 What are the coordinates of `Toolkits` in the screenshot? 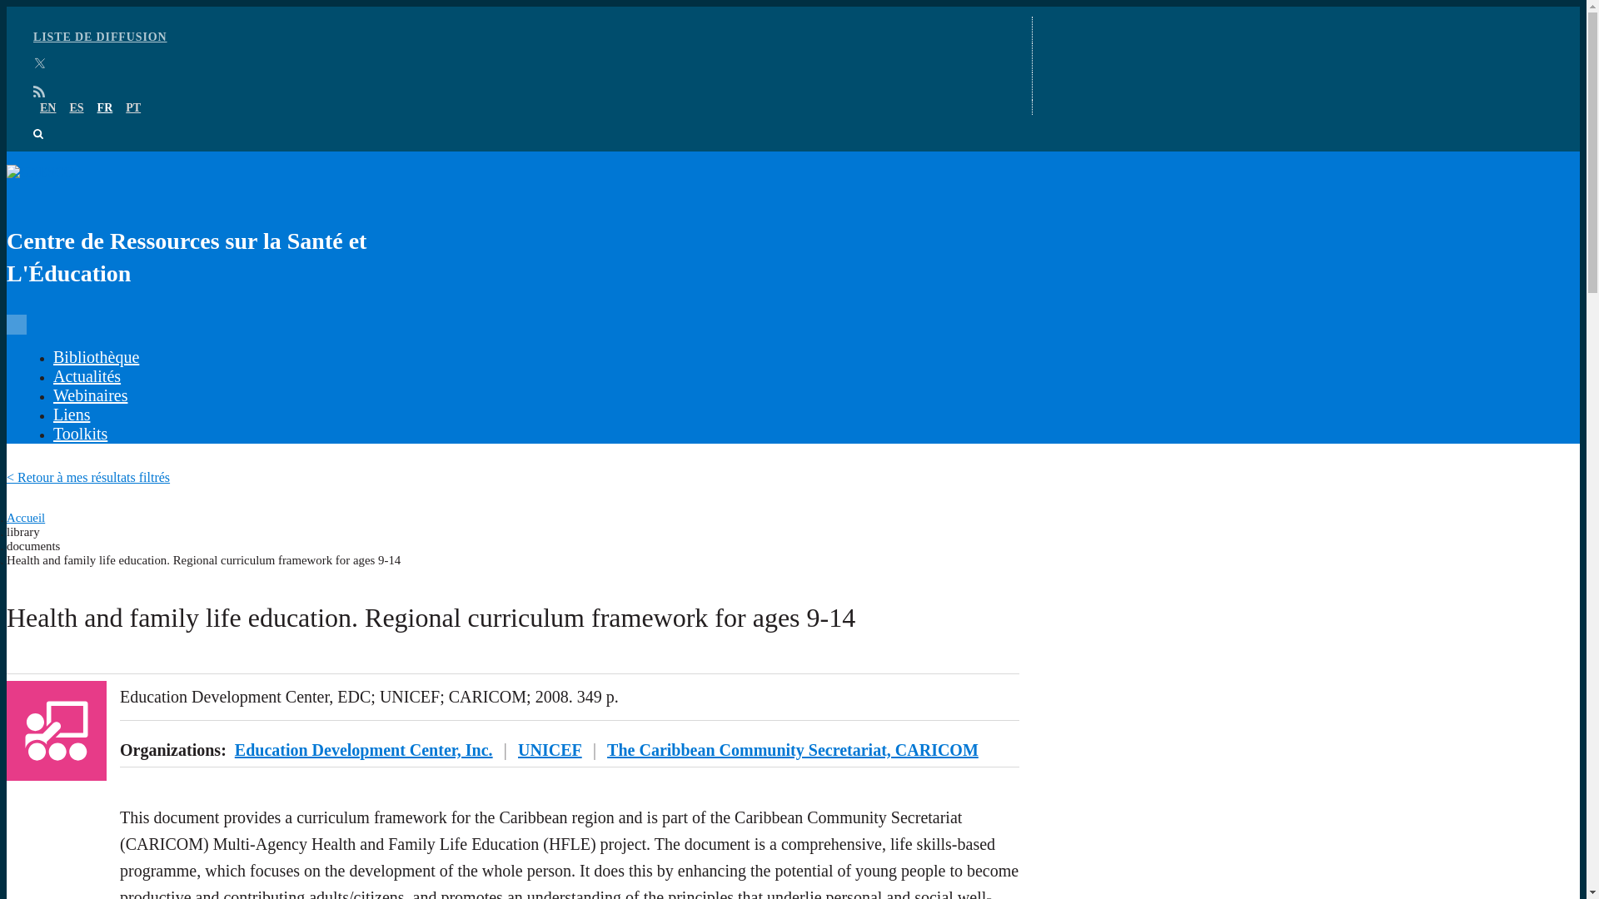 It's located at (80, 433).